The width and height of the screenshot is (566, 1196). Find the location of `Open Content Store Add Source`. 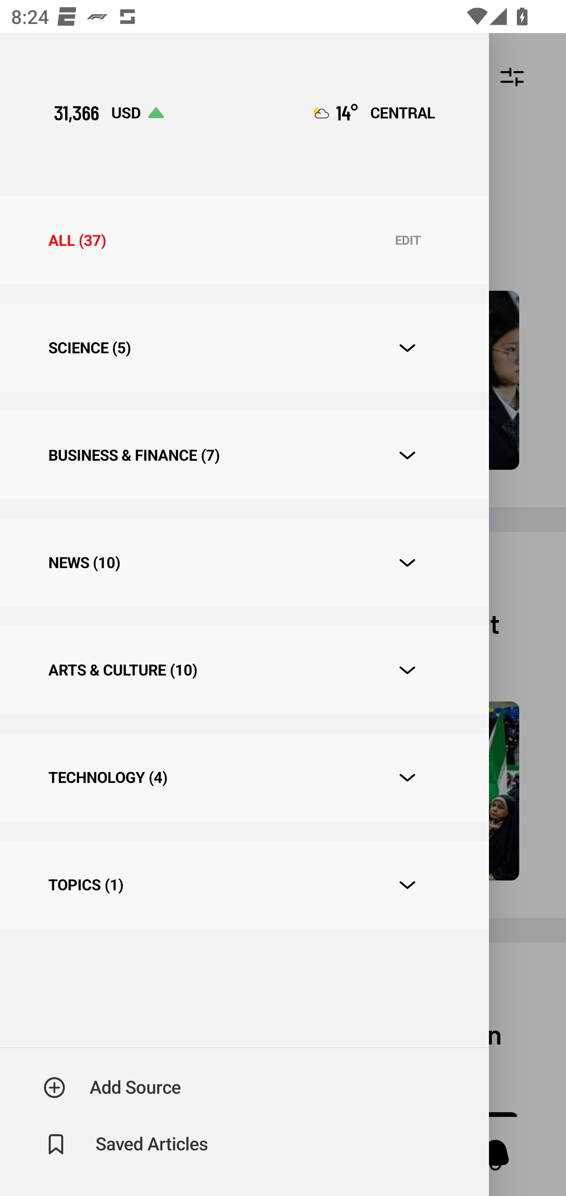

Open Content Store Add Source is located at coordinates (112, 1087).